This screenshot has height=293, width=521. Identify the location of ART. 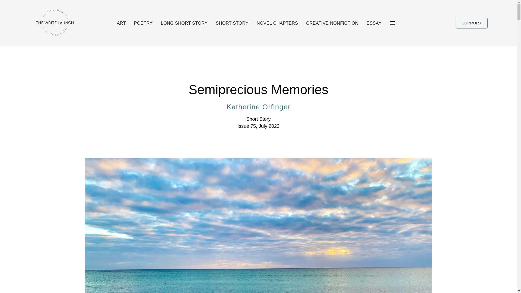
(121, 23).